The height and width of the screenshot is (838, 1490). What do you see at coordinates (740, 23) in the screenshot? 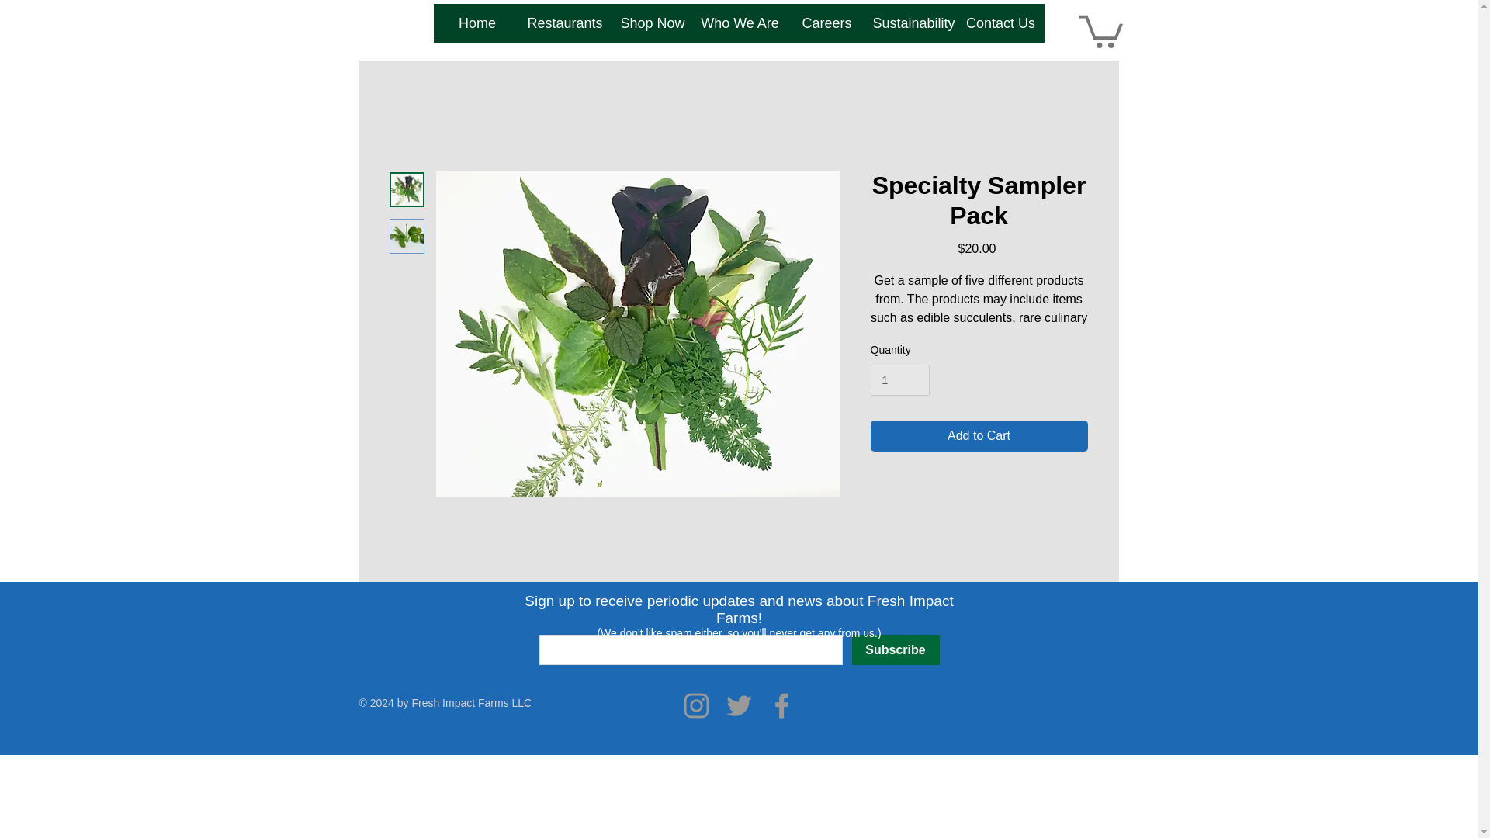
I see `Who We Are` at bounding box center [740, 23].